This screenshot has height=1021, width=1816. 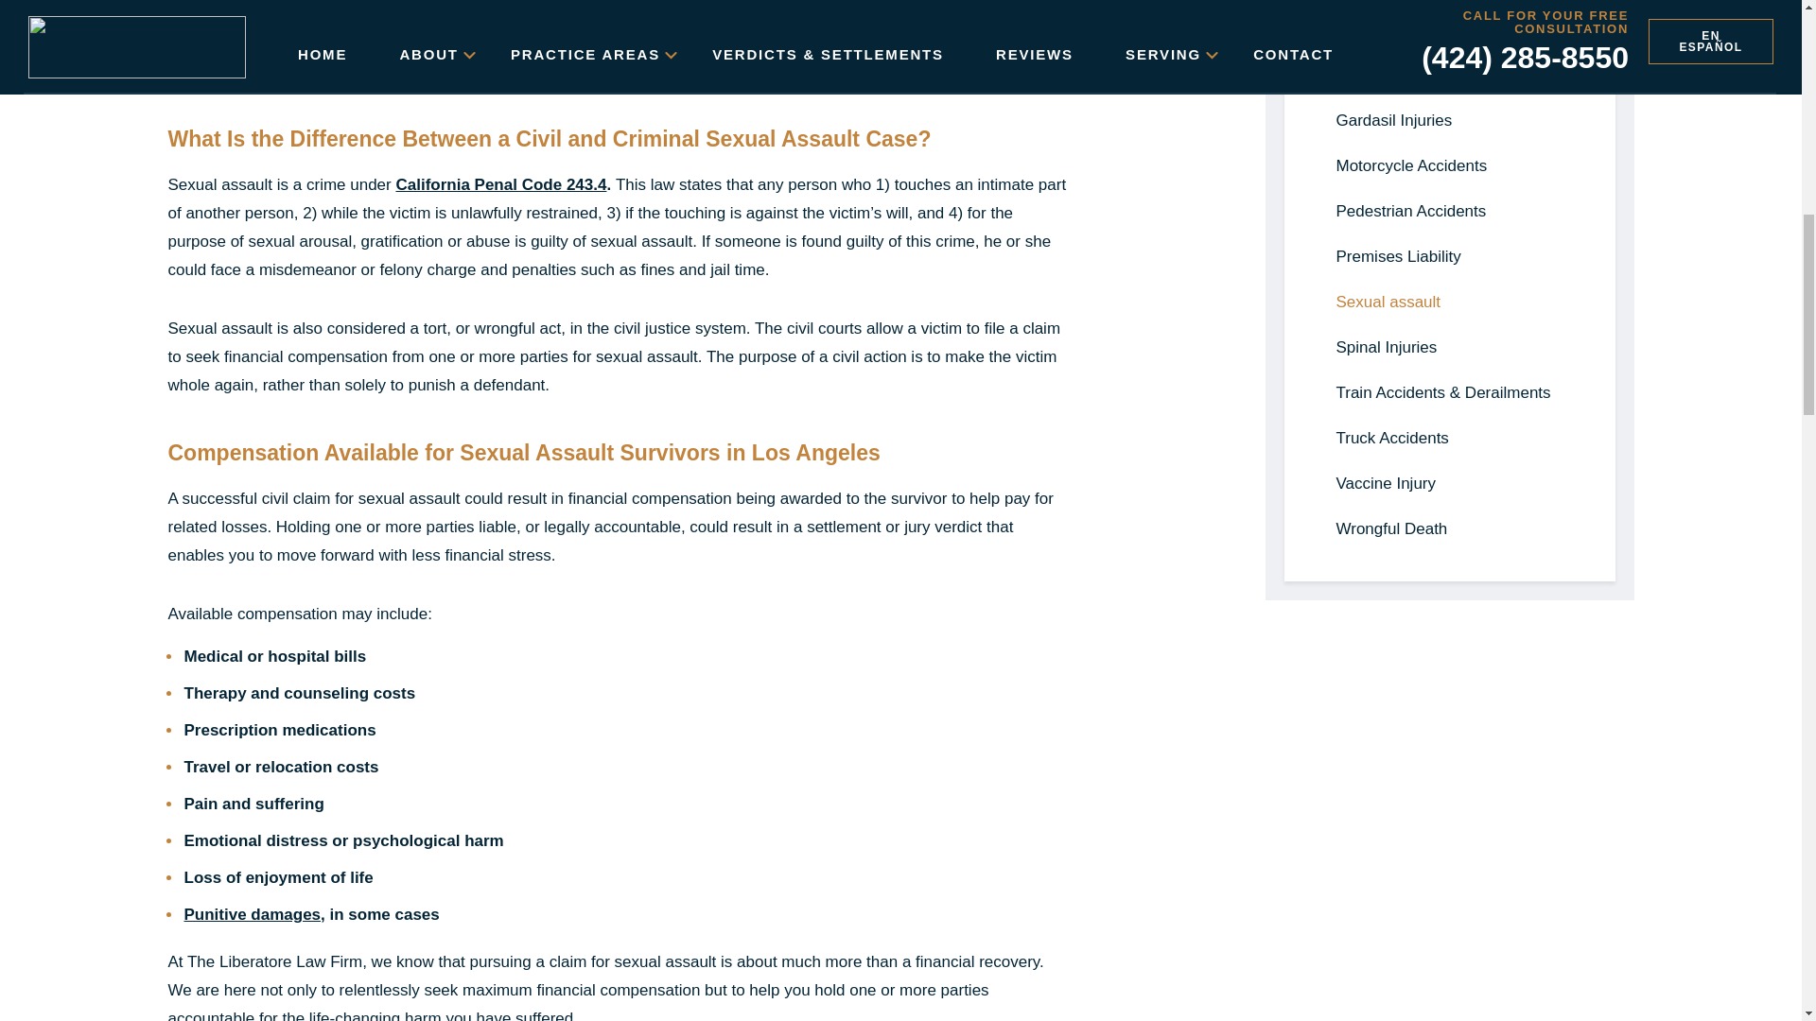 I want to click on California Penal Code 243.4, so click(x=501, y=184).